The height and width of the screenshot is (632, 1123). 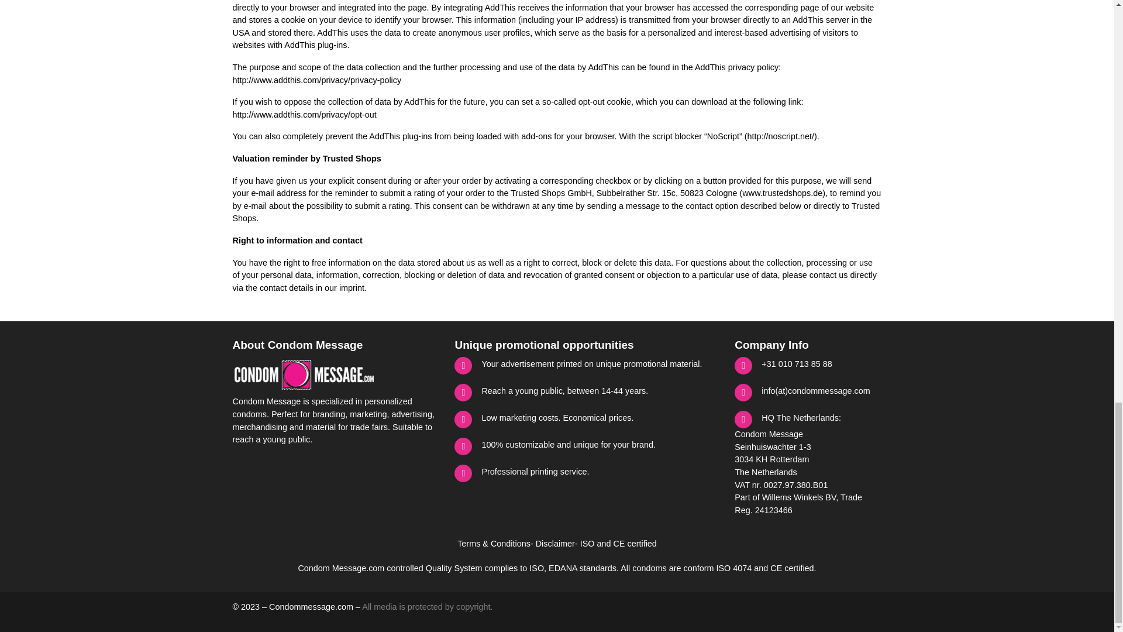 I want to click on - ISO and CE certified, so click(x=616, y=544).